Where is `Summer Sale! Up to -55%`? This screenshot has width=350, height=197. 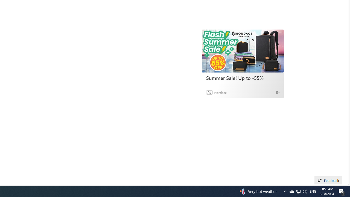 Summer Sale! Up to -55% is located at coordinates (243, 51).